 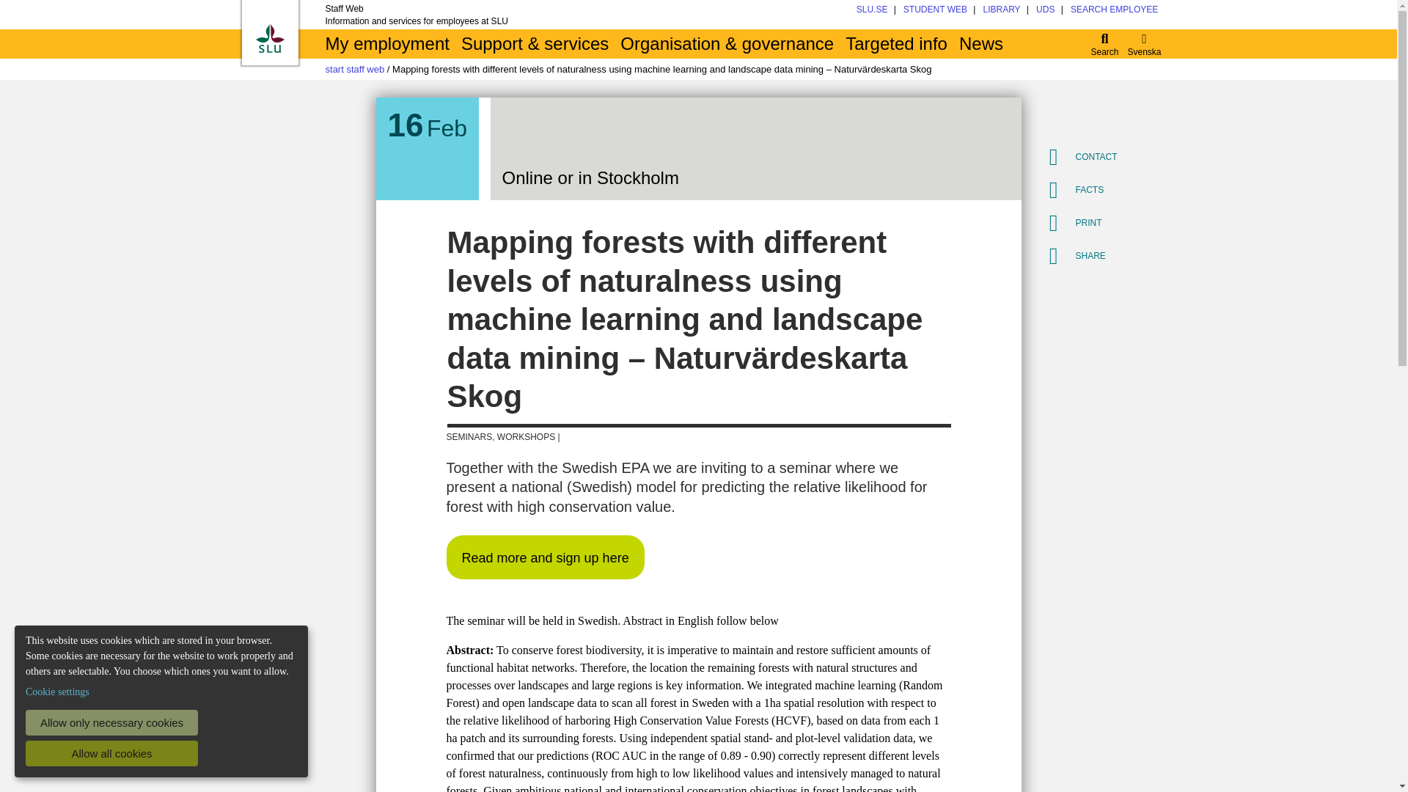 What do you see at coordinates (1001, 10) in the screenshot?
I see `LIBRARY` at bounding box center [1001, 10].